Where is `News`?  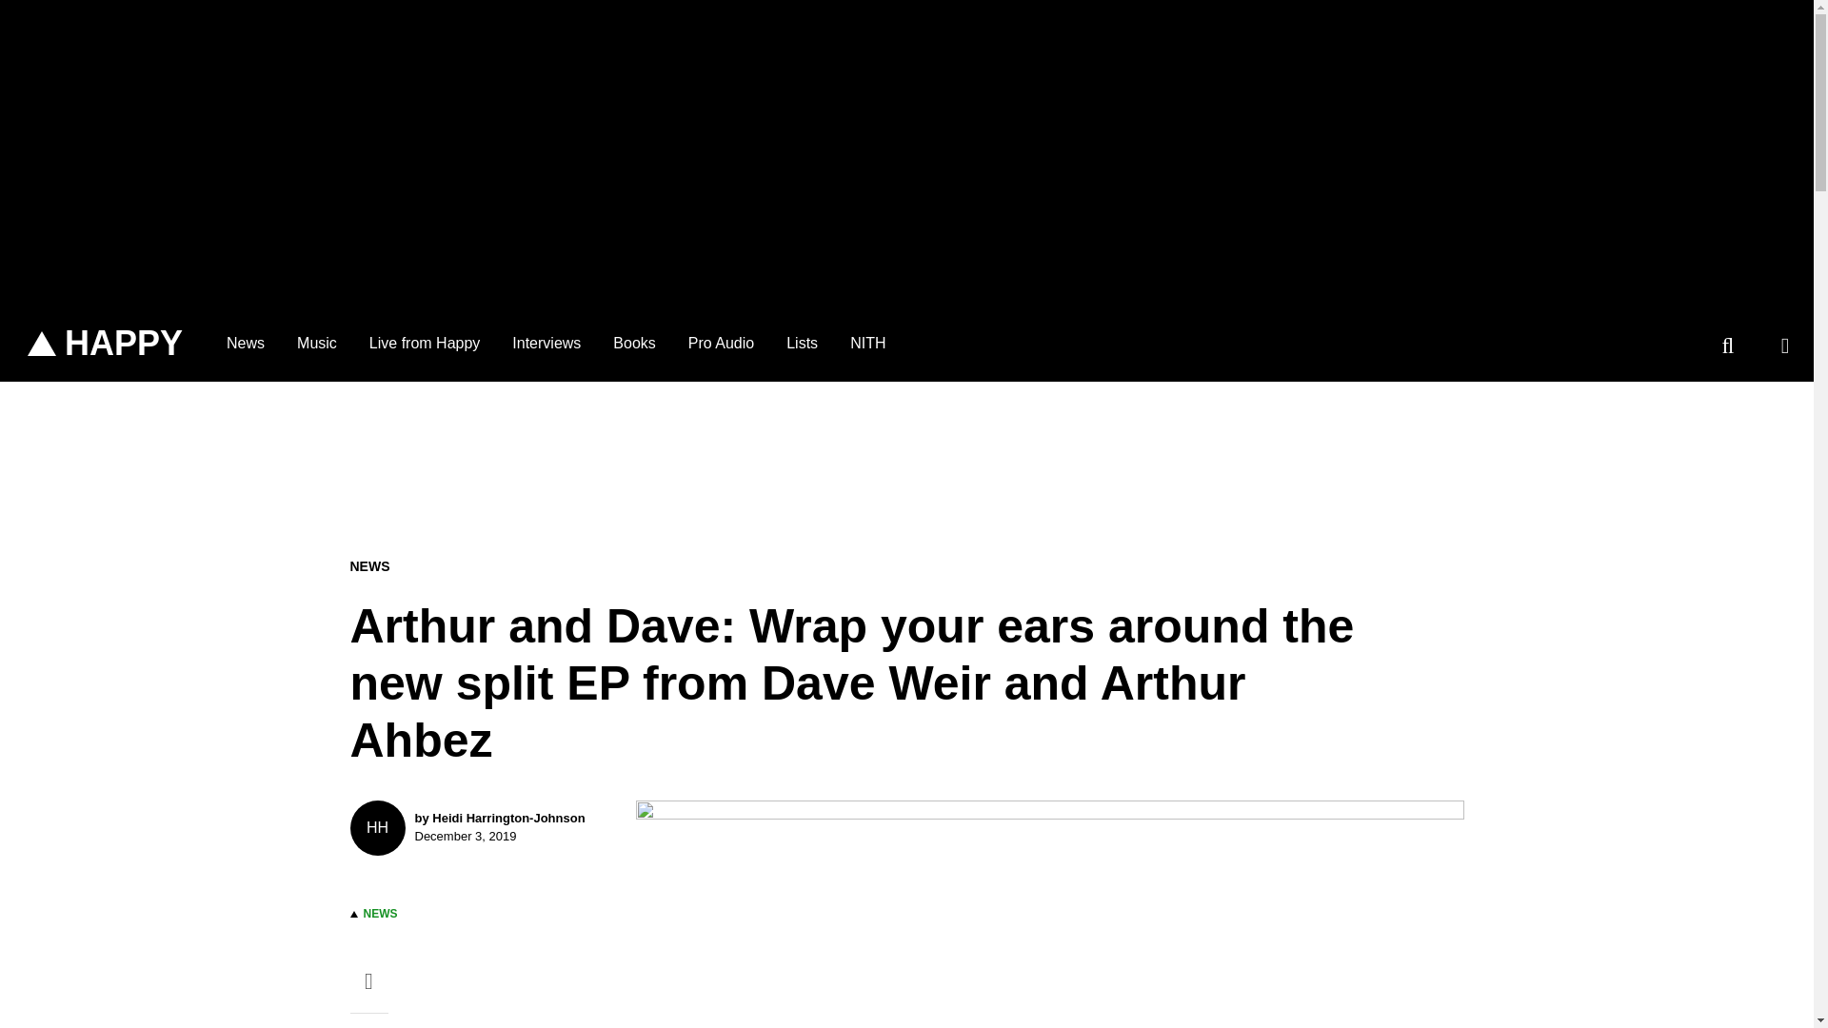 News is located at coordinates (246, 343).